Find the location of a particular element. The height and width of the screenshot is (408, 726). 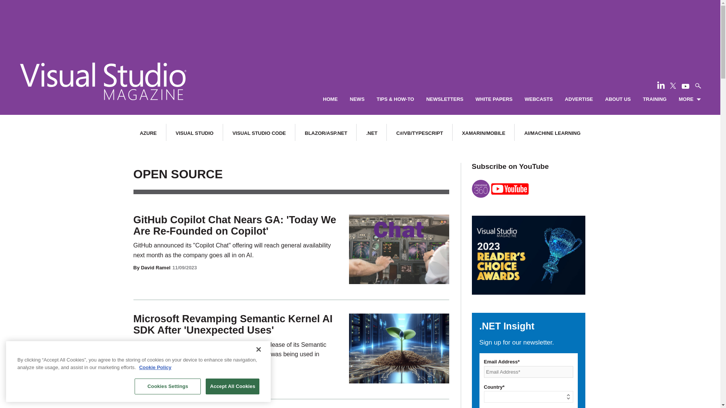

.NET is located at coordinates (371, 133).